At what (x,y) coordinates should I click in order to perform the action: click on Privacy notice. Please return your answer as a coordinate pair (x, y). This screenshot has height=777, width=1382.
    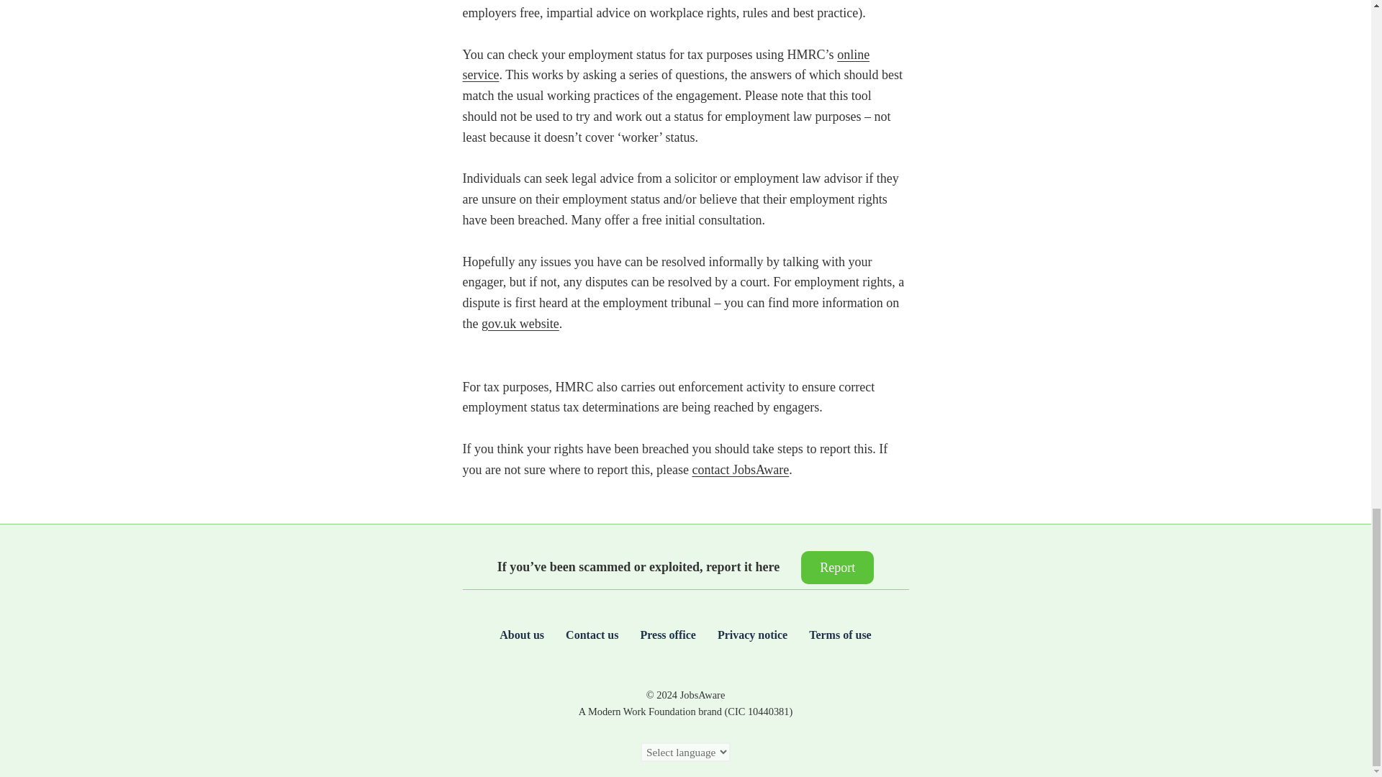
    Looking at the image, I should click on (752, 635).